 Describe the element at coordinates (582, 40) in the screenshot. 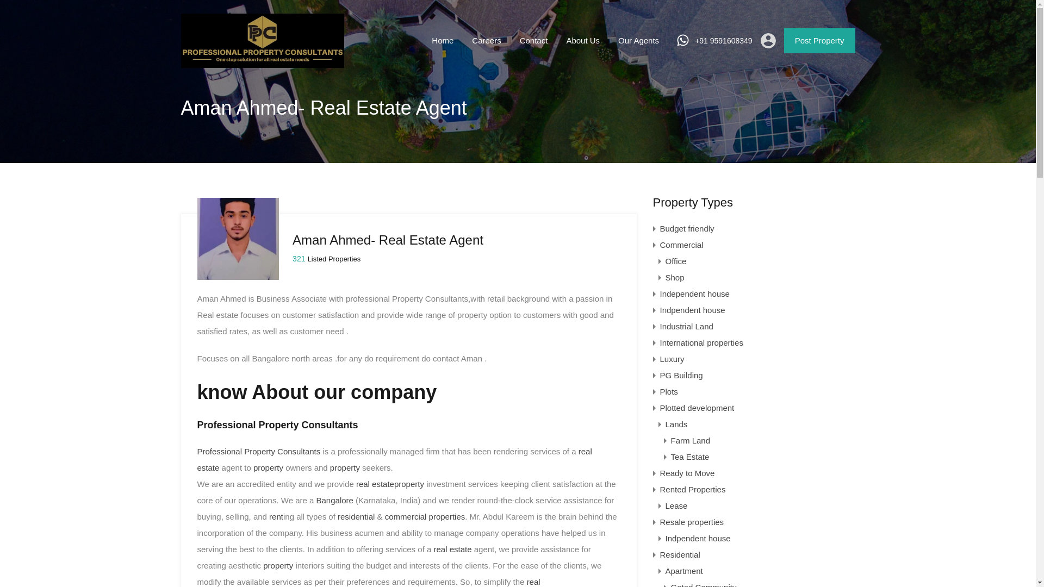

I see `About Us` at that location.